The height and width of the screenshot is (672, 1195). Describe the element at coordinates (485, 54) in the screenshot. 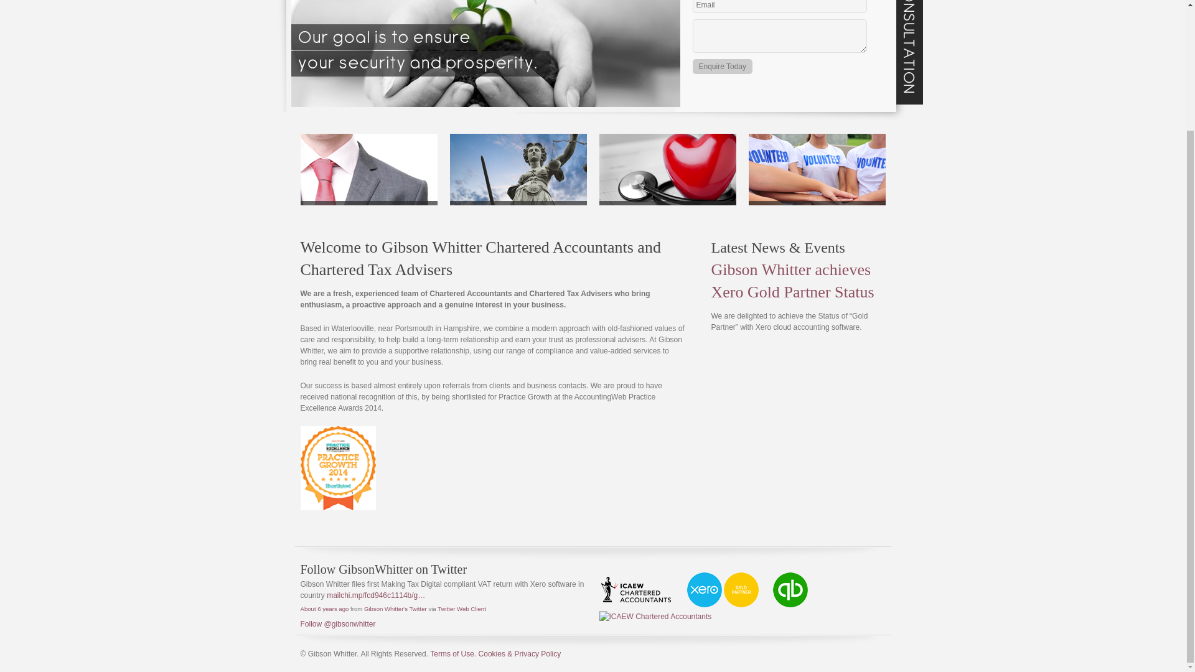

I see `img1` at that location.